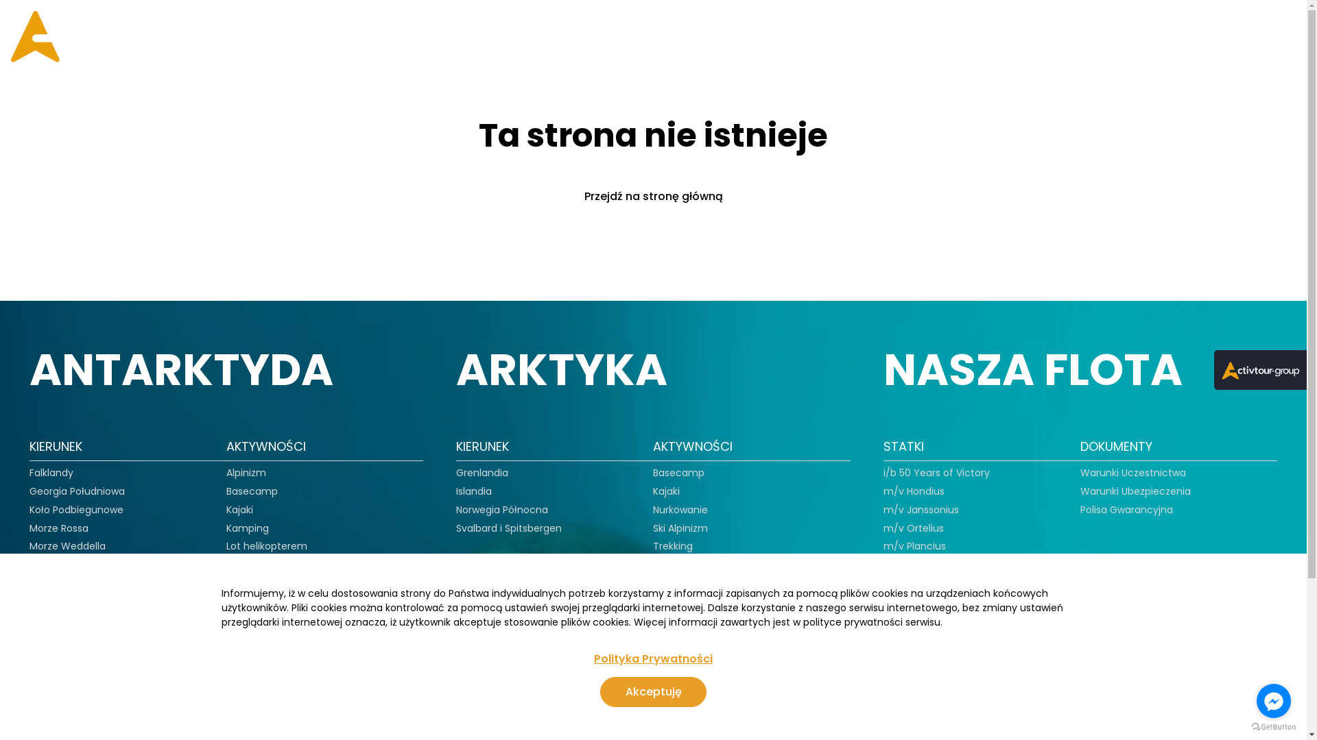 Image resolution: width=1317 pixels, height=740 pixels. What do you see at coordinates (689, 565) in the screenshot?
I see `Warsztaty foto` at bounding box center [689, 565].